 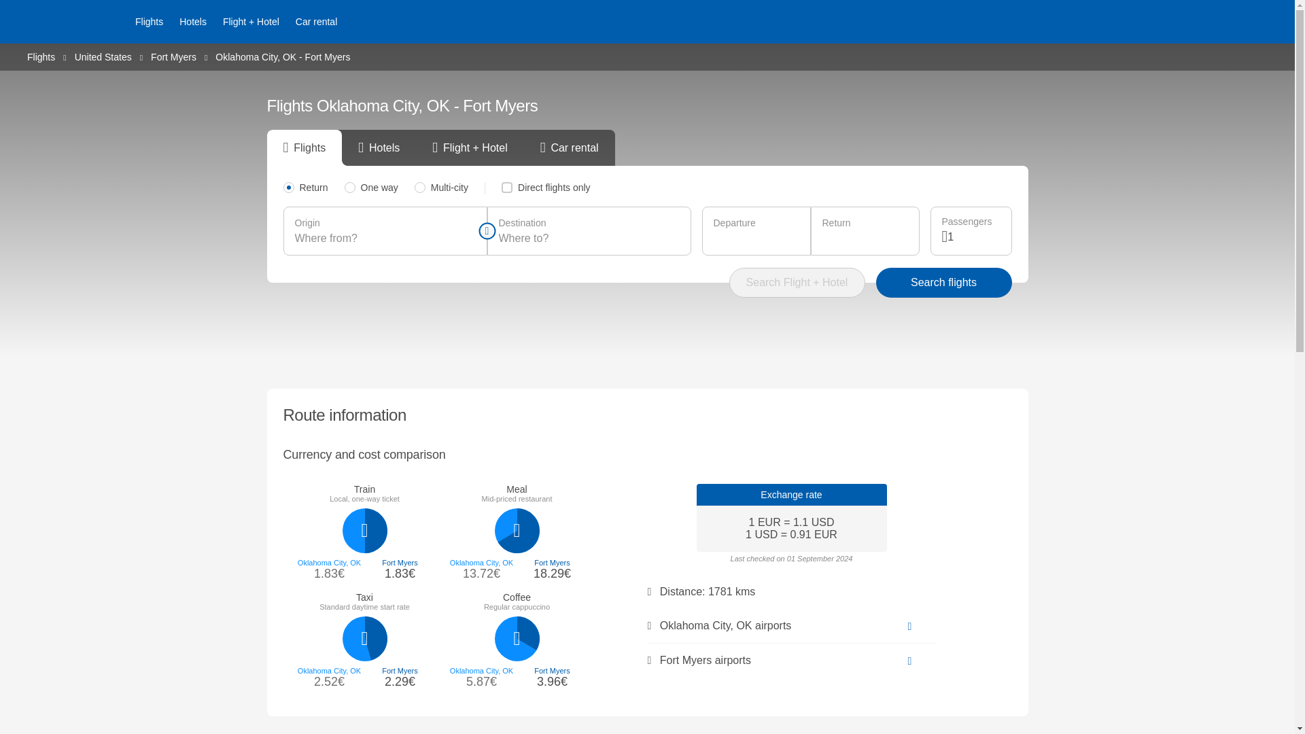 What do you see at coordinates (282, 56) in the screenshot?
I see `Oklahoma City, OK - Fort Myers` at bounding box center [282, 56].